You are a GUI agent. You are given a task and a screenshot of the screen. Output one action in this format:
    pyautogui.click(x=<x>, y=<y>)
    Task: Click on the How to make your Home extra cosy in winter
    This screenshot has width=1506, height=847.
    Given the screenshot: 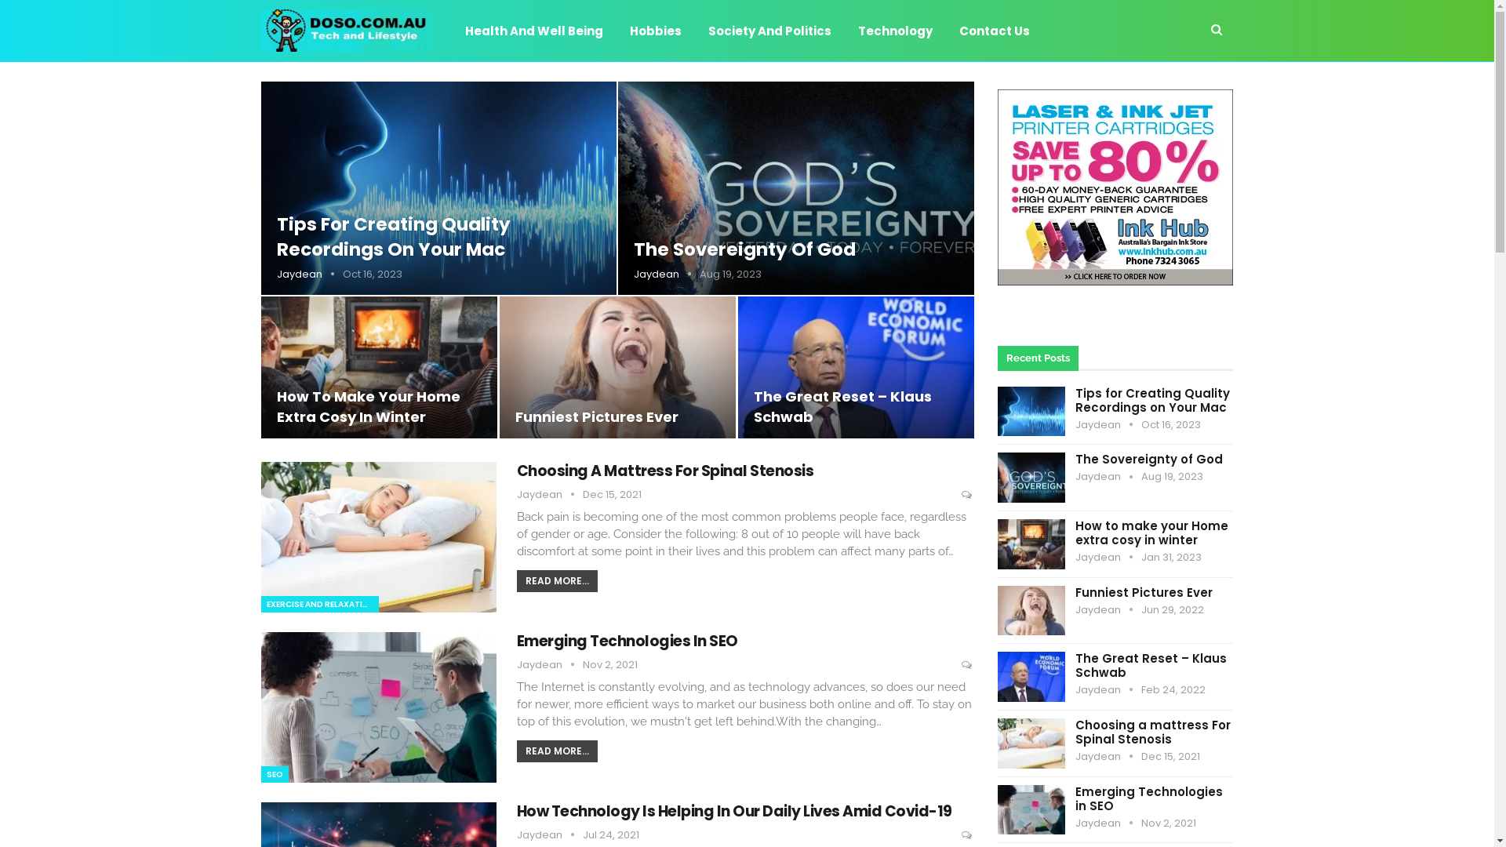 What is the action you would take?
    pyautogui.click(x=1151, y=533)
    